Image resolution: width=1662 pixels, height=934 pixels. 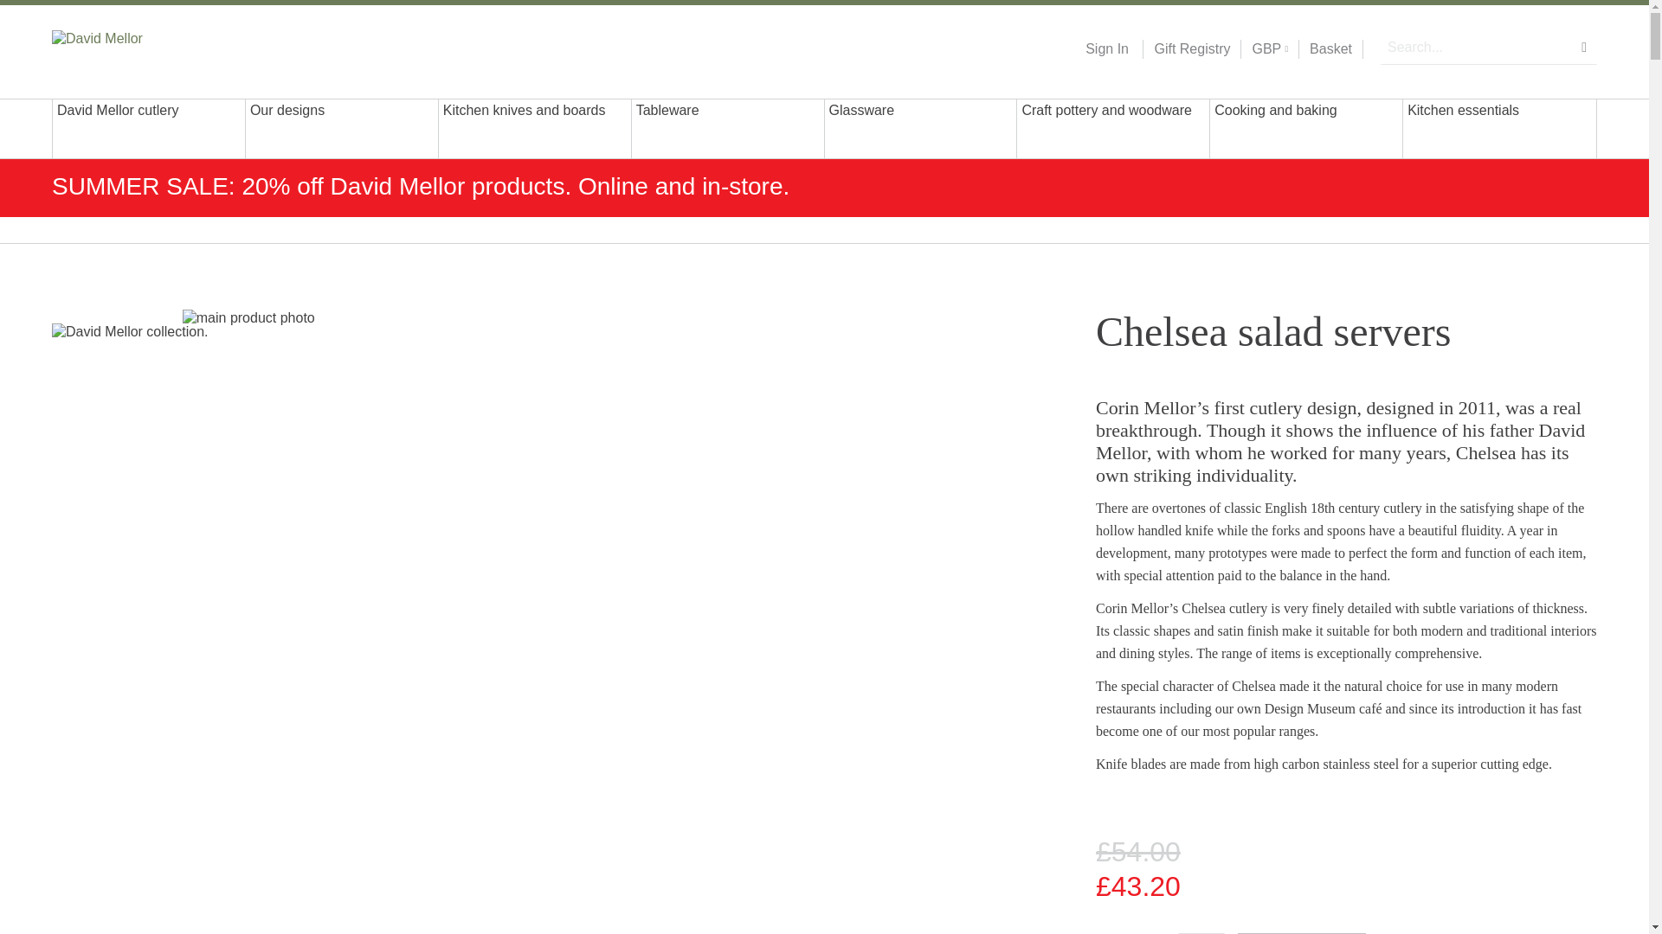 What do you see at coordinates (163, 48) in the screenshot?
I see `David Mellor` at bounding box center [163, 48].